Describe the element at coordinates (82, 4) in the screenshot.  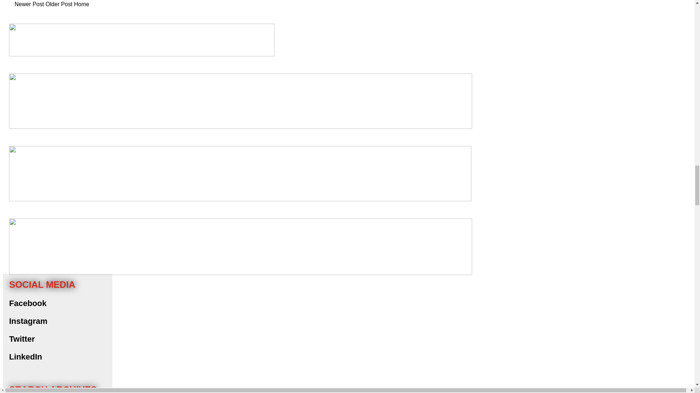
I see `Home` at that location.